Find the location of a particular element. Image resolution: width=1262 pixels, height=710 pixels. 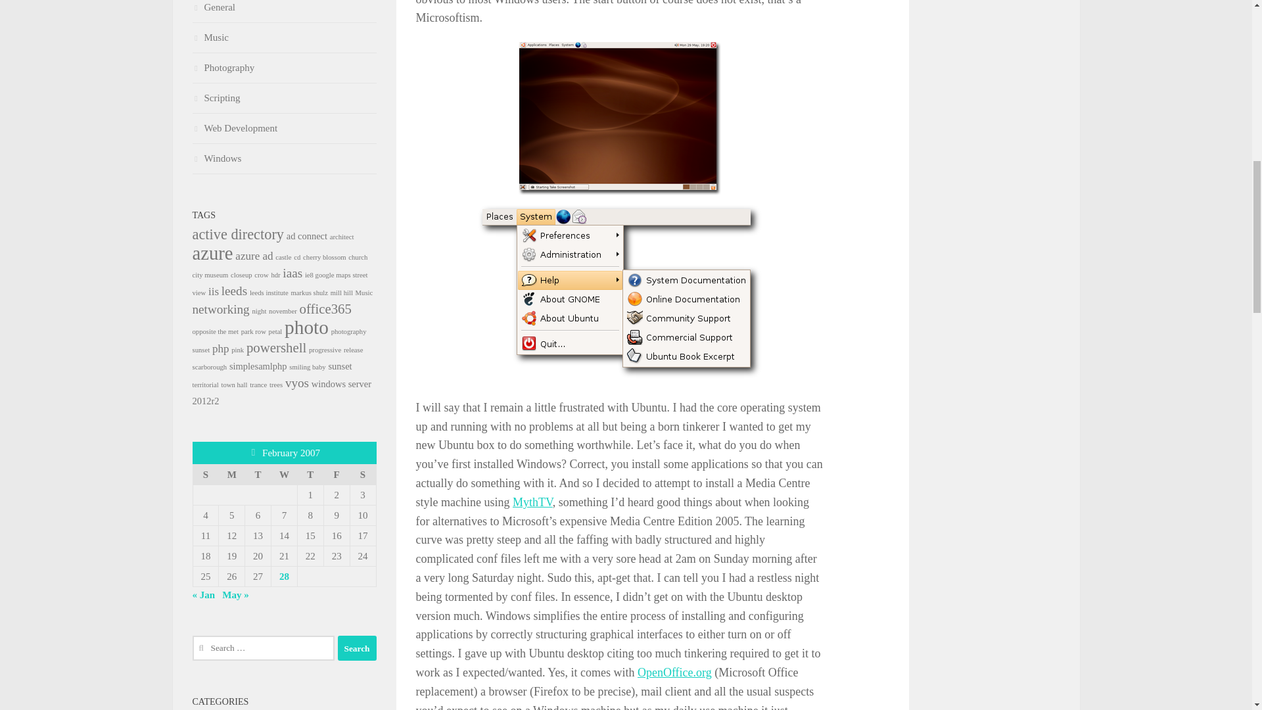

Sunday is located at coordinates (205, 474).